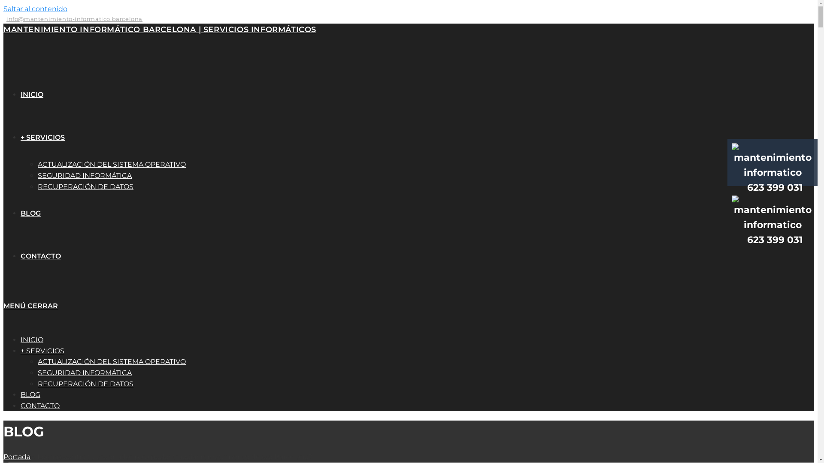 The height and width of the screenshot is (463, 824). Describe the element at coordinates (40, 406) in the screenshot. I see `CONTACTO` at that location.